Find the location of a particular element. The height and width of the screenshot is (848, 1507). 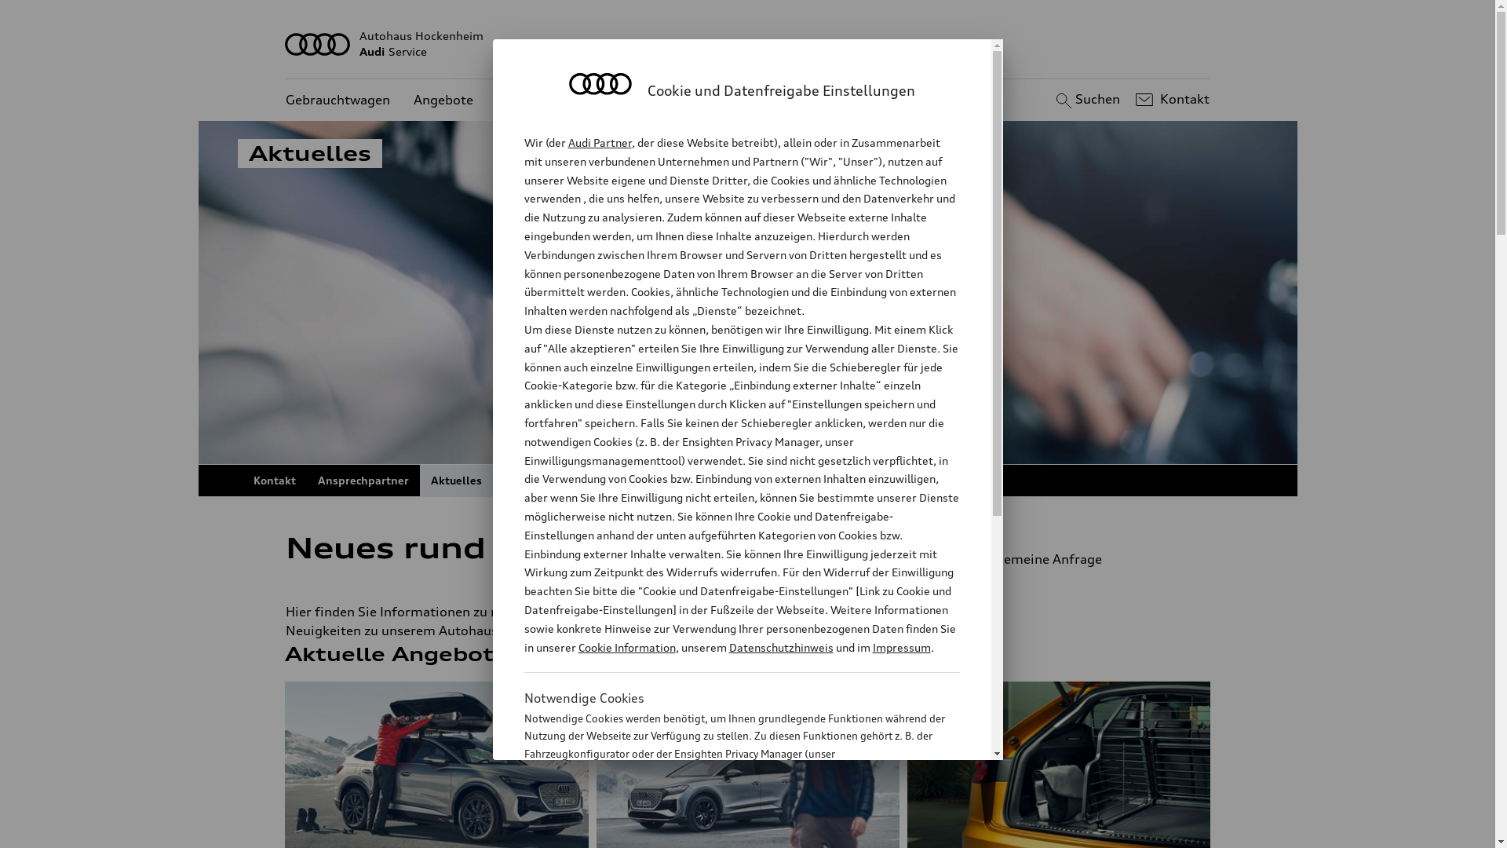

Kundenservice is located at coordinates (542, 101).